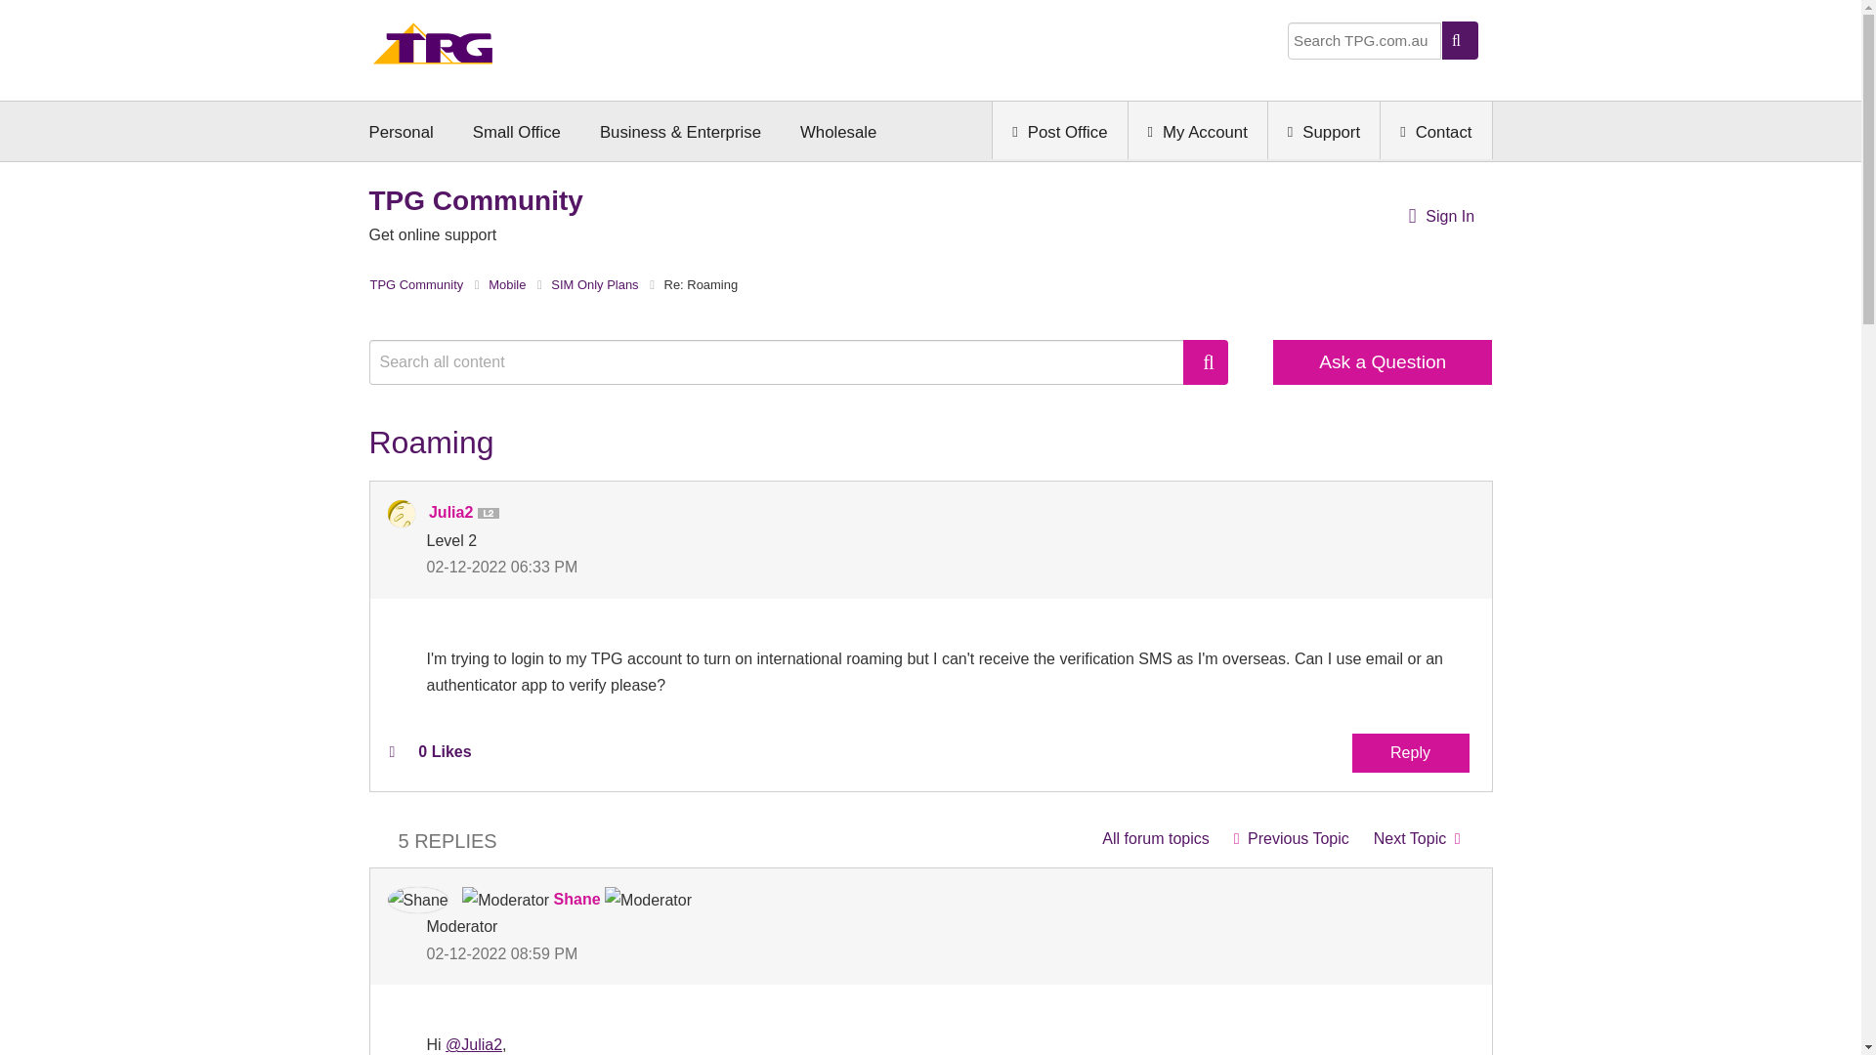 This screenshot has width=1876, height=1055. I want to click on Search, so click(787, 361).